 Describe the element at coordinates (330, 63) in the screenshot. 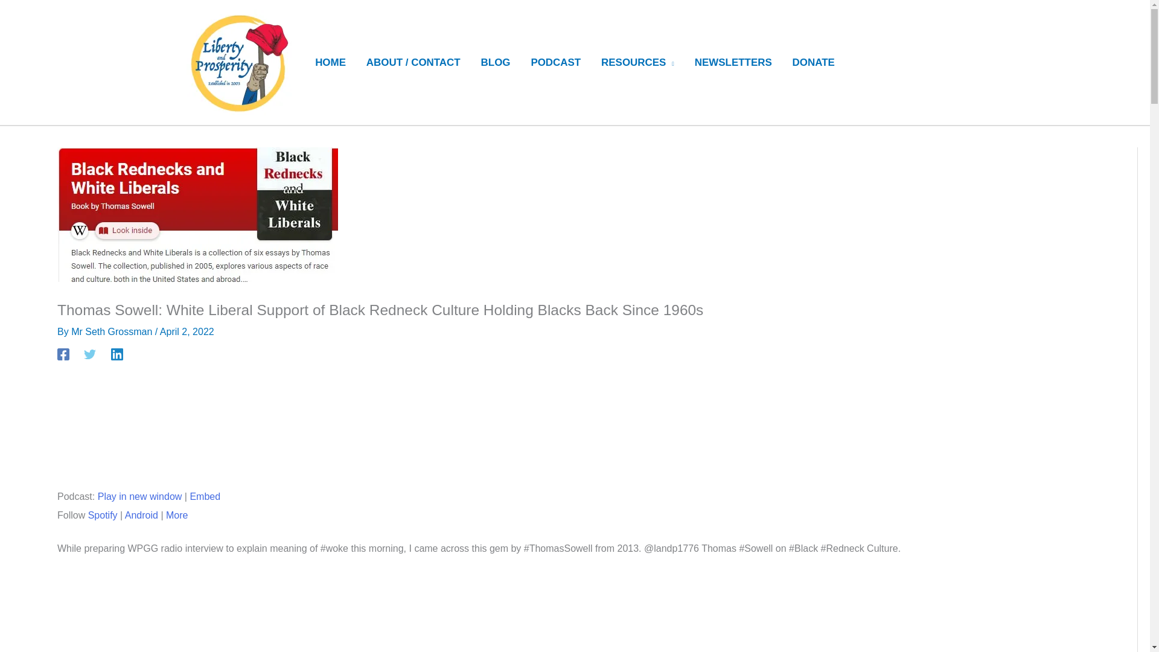

I see `HOME` at that location.